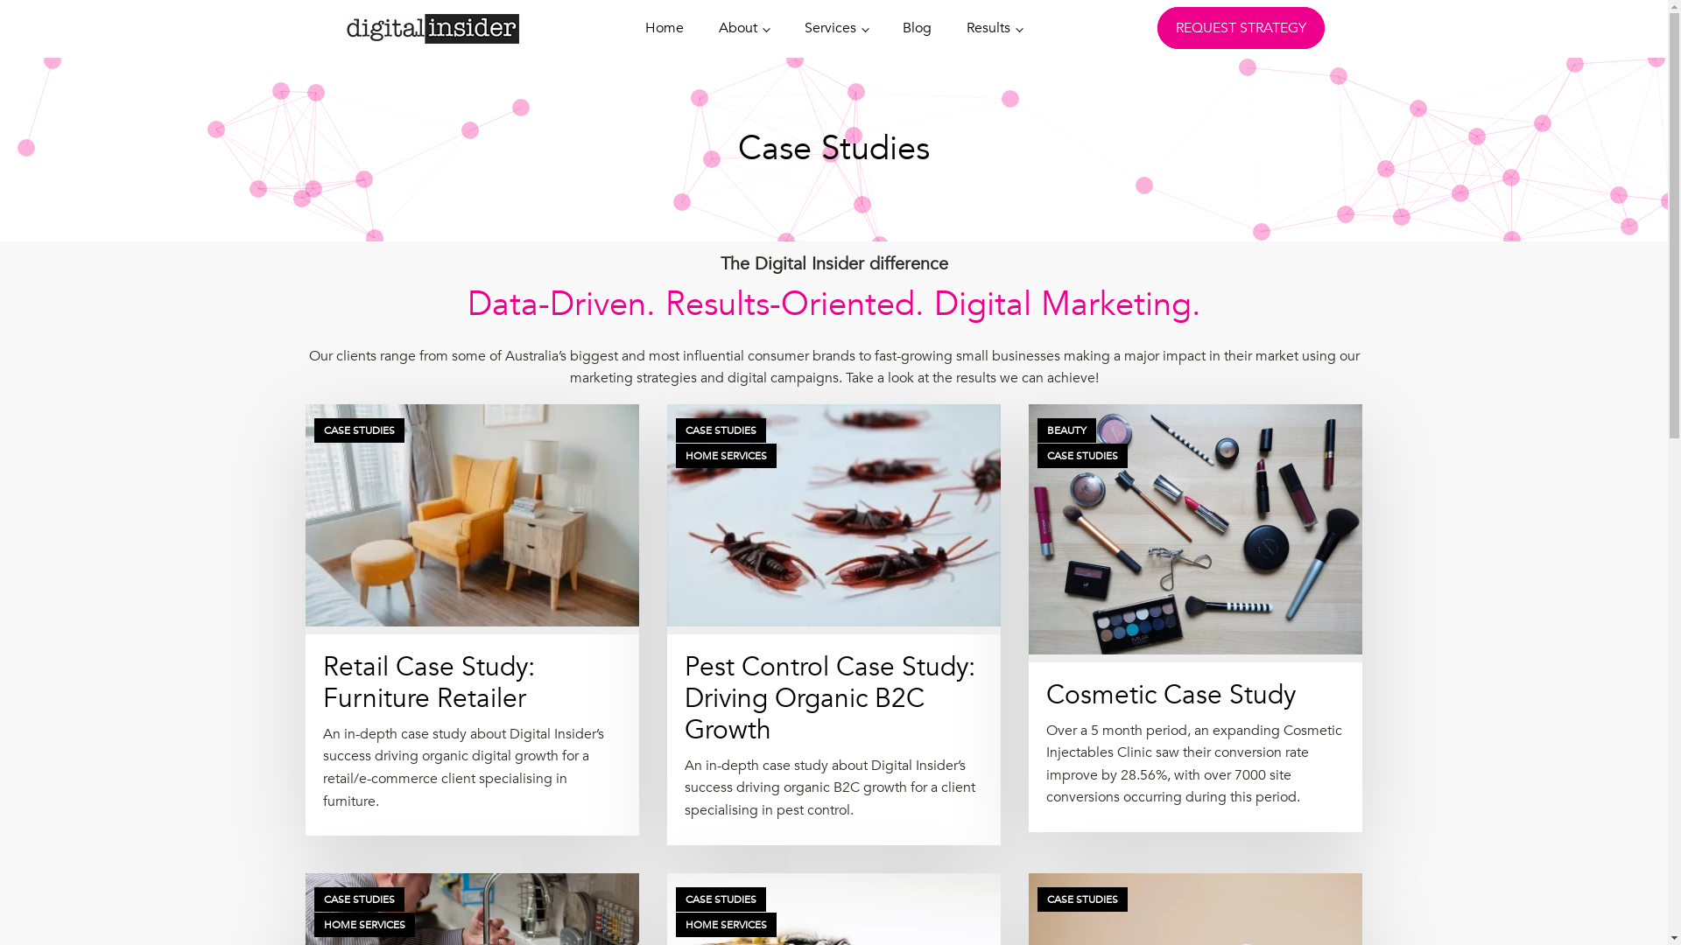  What do you see at coordinates (1082, 456) in the screenshot?
I see `CASE STUDIES` at bounding box center [1082, 456].